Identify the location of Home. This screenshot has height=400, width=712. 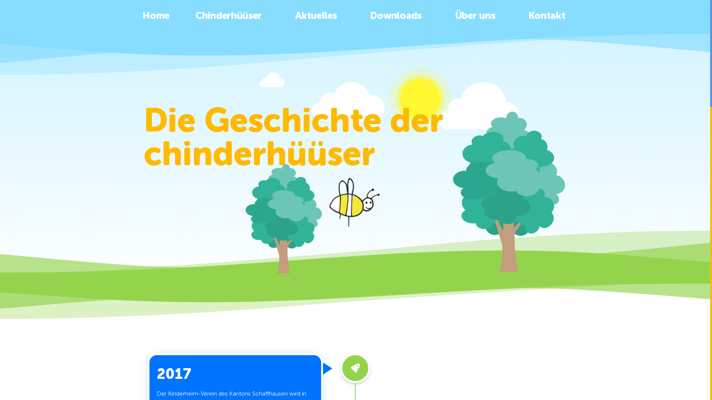
(156, 16).